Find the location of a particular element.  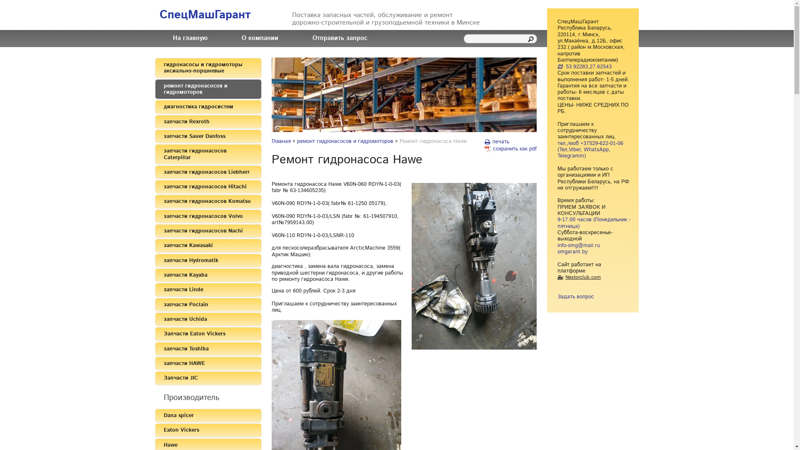

53.92283,27.62543 is located at coordinates (585, 67).